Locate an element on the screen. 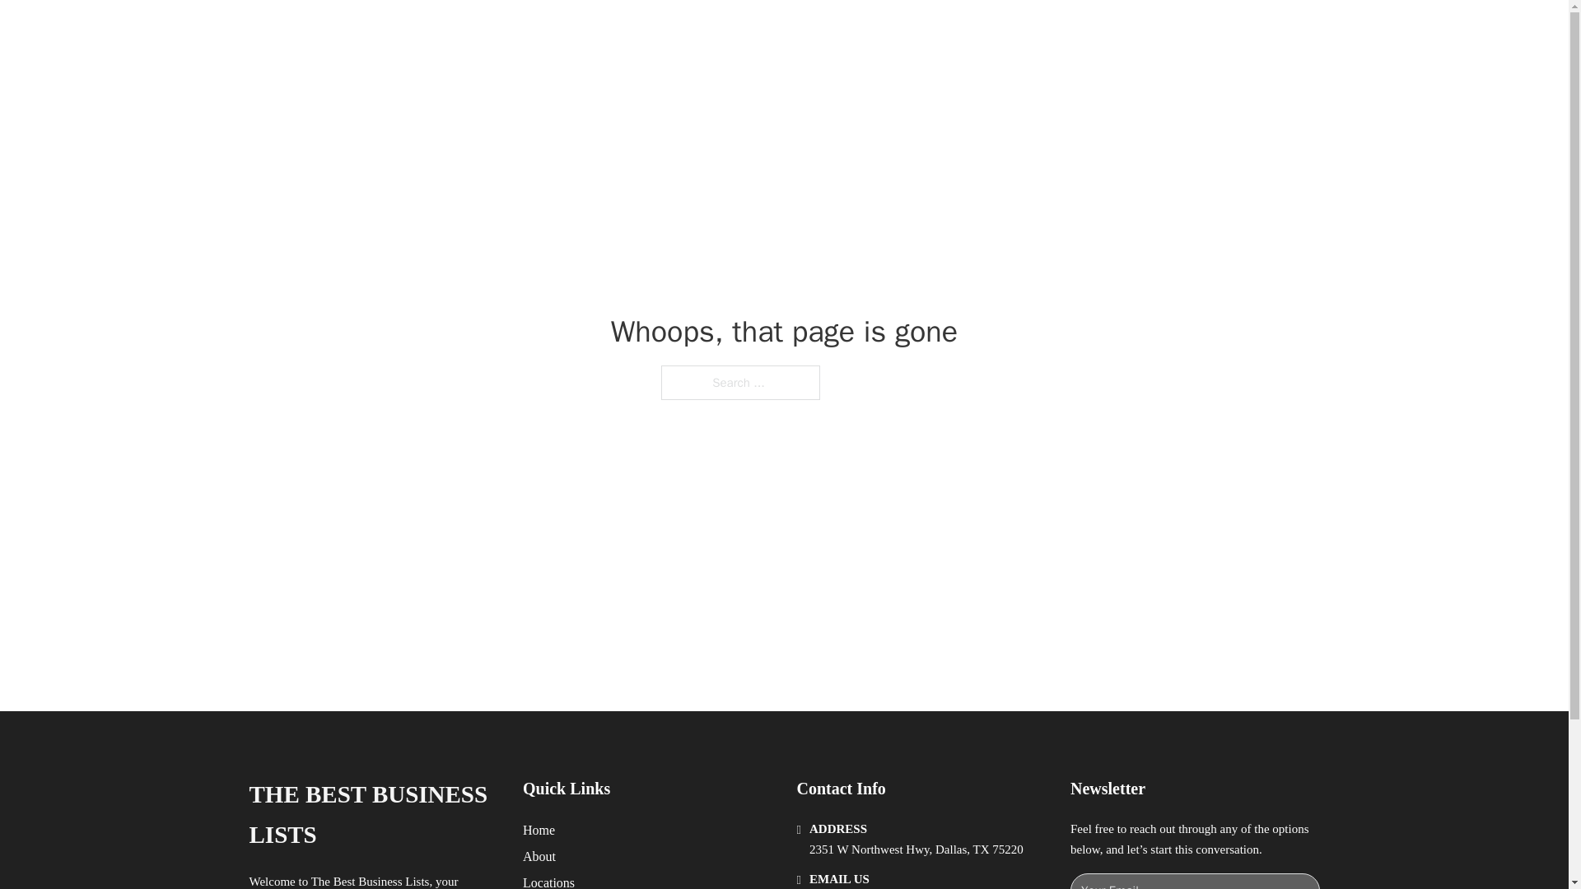 This screenshot has height=889, width=1581. Home is located at coordinates (539, 830).